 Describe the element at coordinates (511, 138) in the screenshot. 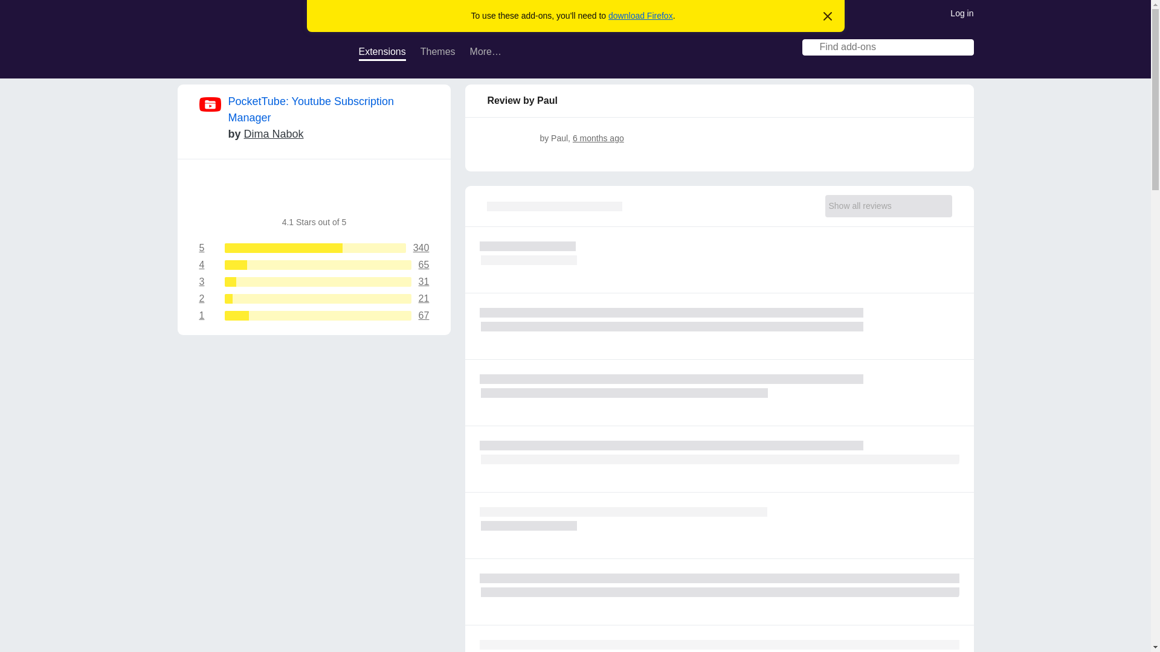

I see `Rated 5 out of 5` at that location.